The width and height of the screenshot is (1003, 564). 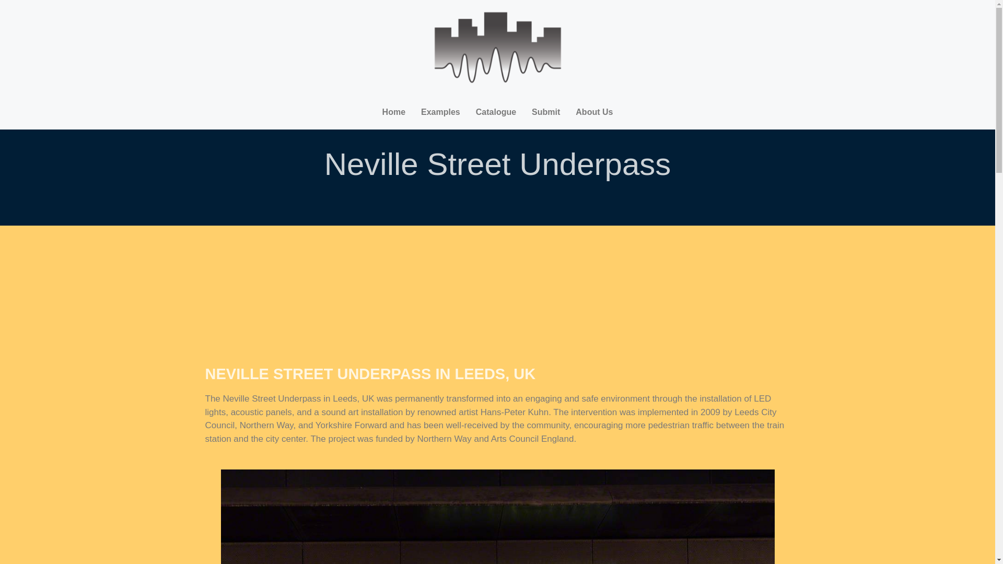 I want to click on Examples, so click(x=441, y=112).